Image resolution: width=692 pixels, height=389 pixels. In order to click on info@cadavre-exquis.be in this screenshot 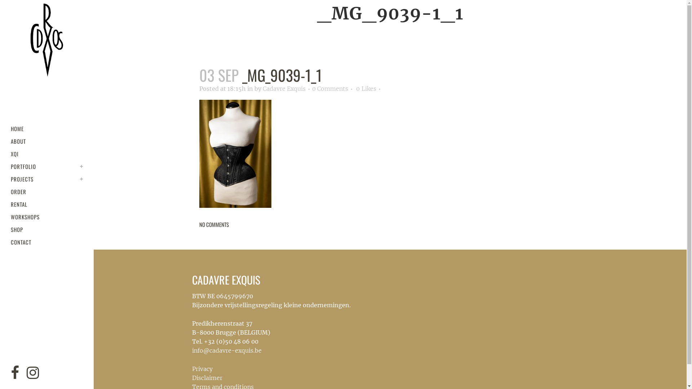, I will do `click(226, 350)`.